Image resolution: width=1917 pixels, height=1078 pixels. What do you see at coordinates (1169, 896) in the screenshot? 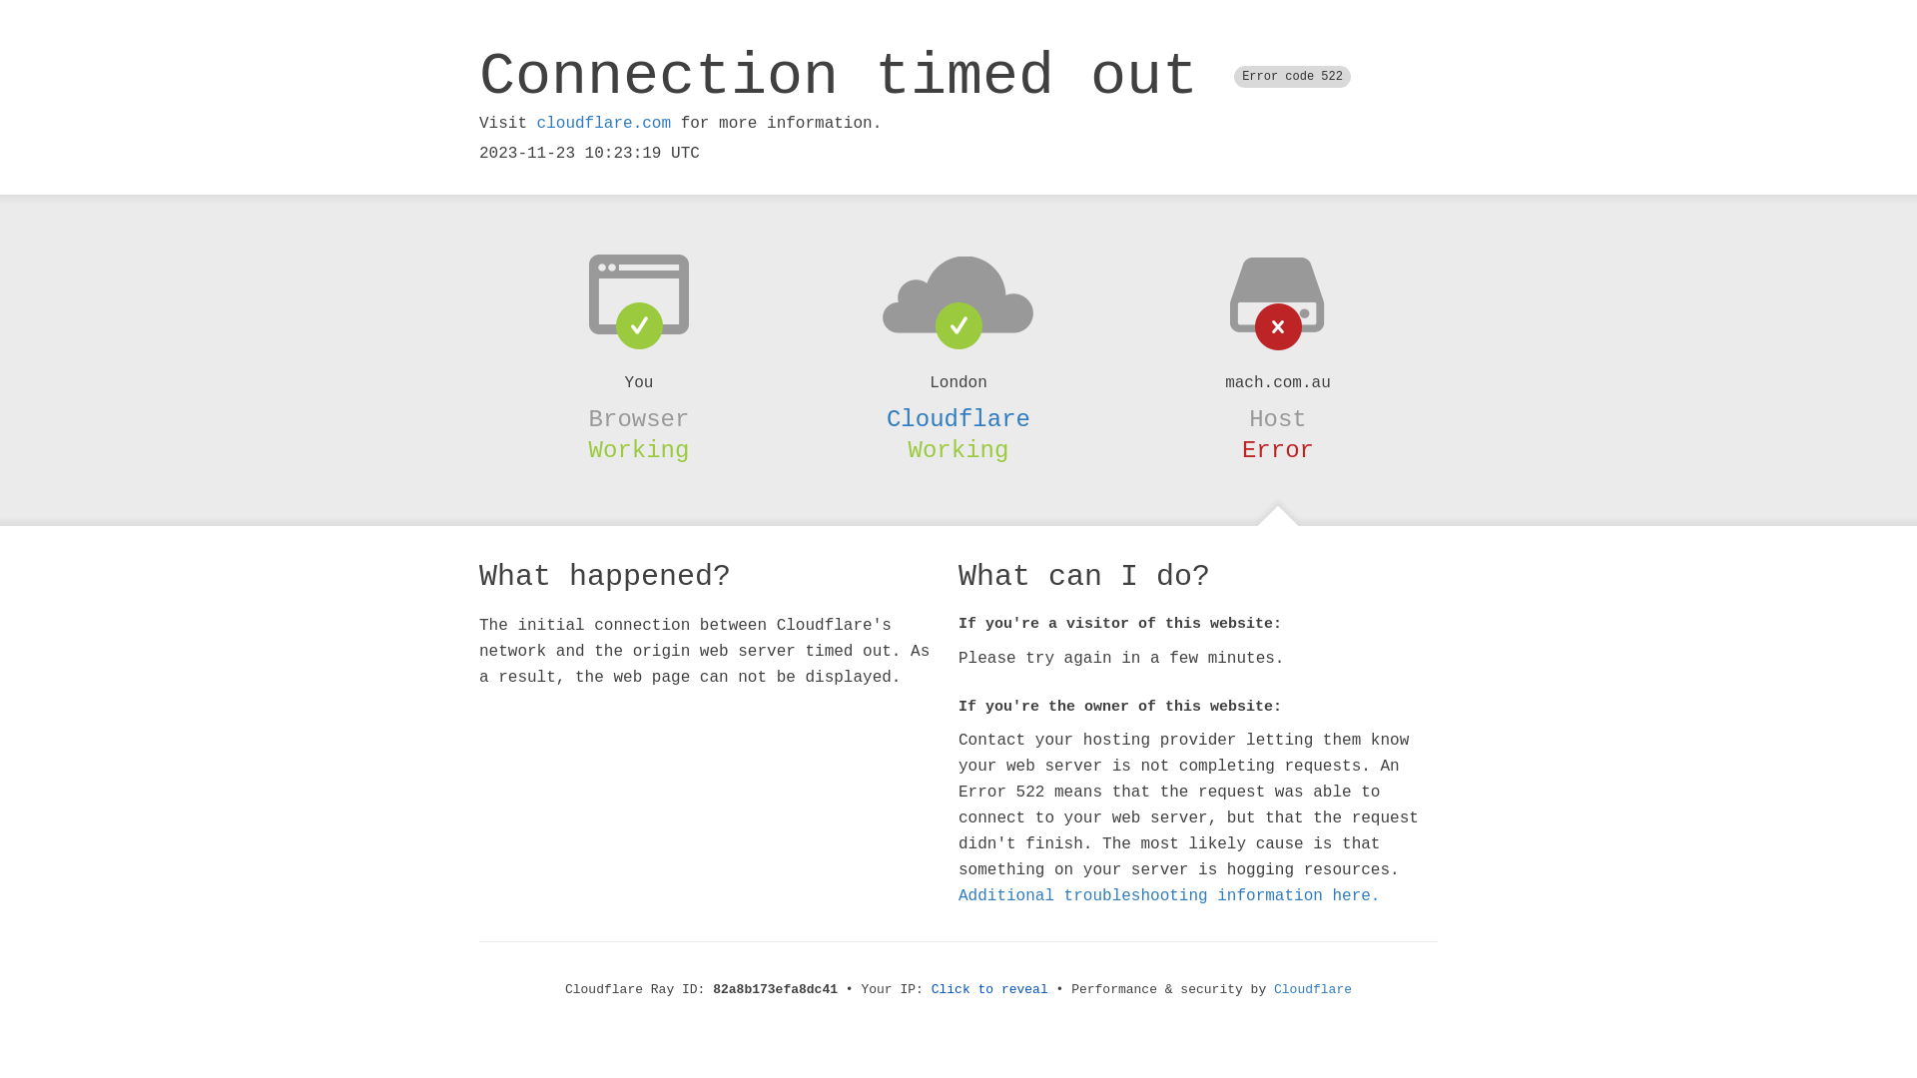
I see `Additional troubleshooting information here.` at bounding box center [1169, 896].